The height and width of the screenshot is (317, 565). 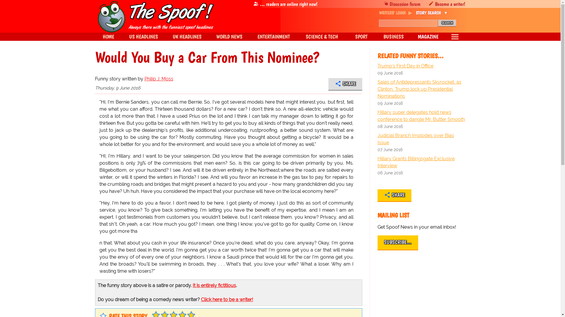 I want to click on Satire headlines, so click(x=108, y=37).